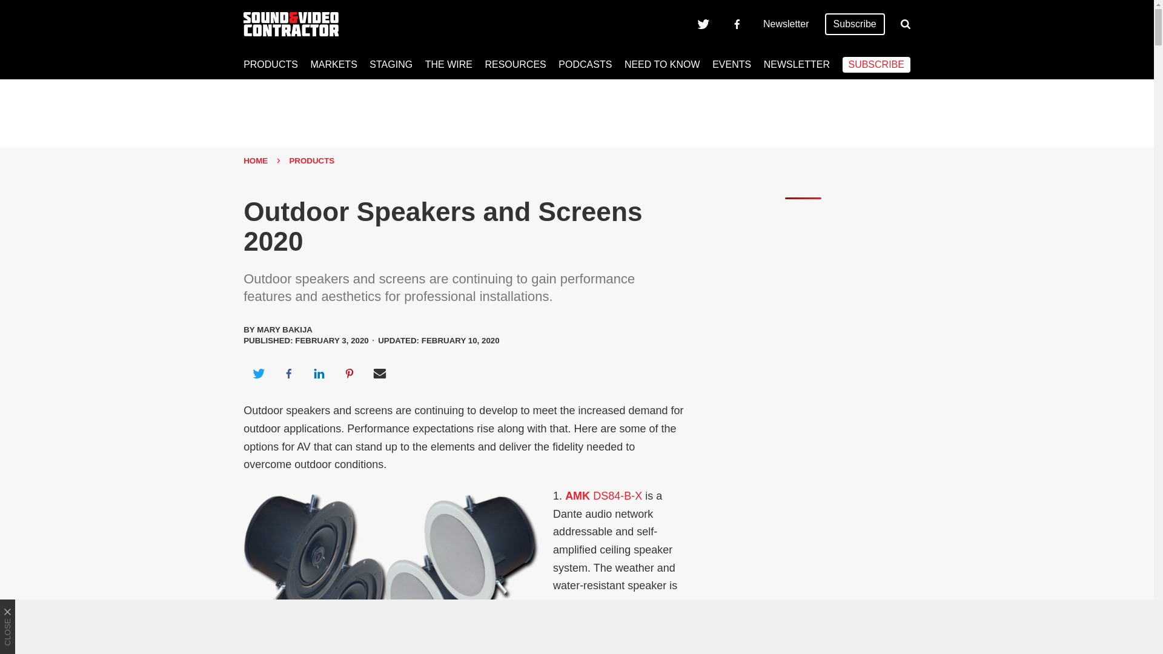 Image resolution: width=1163 pixels, height=654 pixels. What do you see at coordinates (288, 373) in the screenshot?
I see `Share on Facebook` at bounding box center [288, 373].